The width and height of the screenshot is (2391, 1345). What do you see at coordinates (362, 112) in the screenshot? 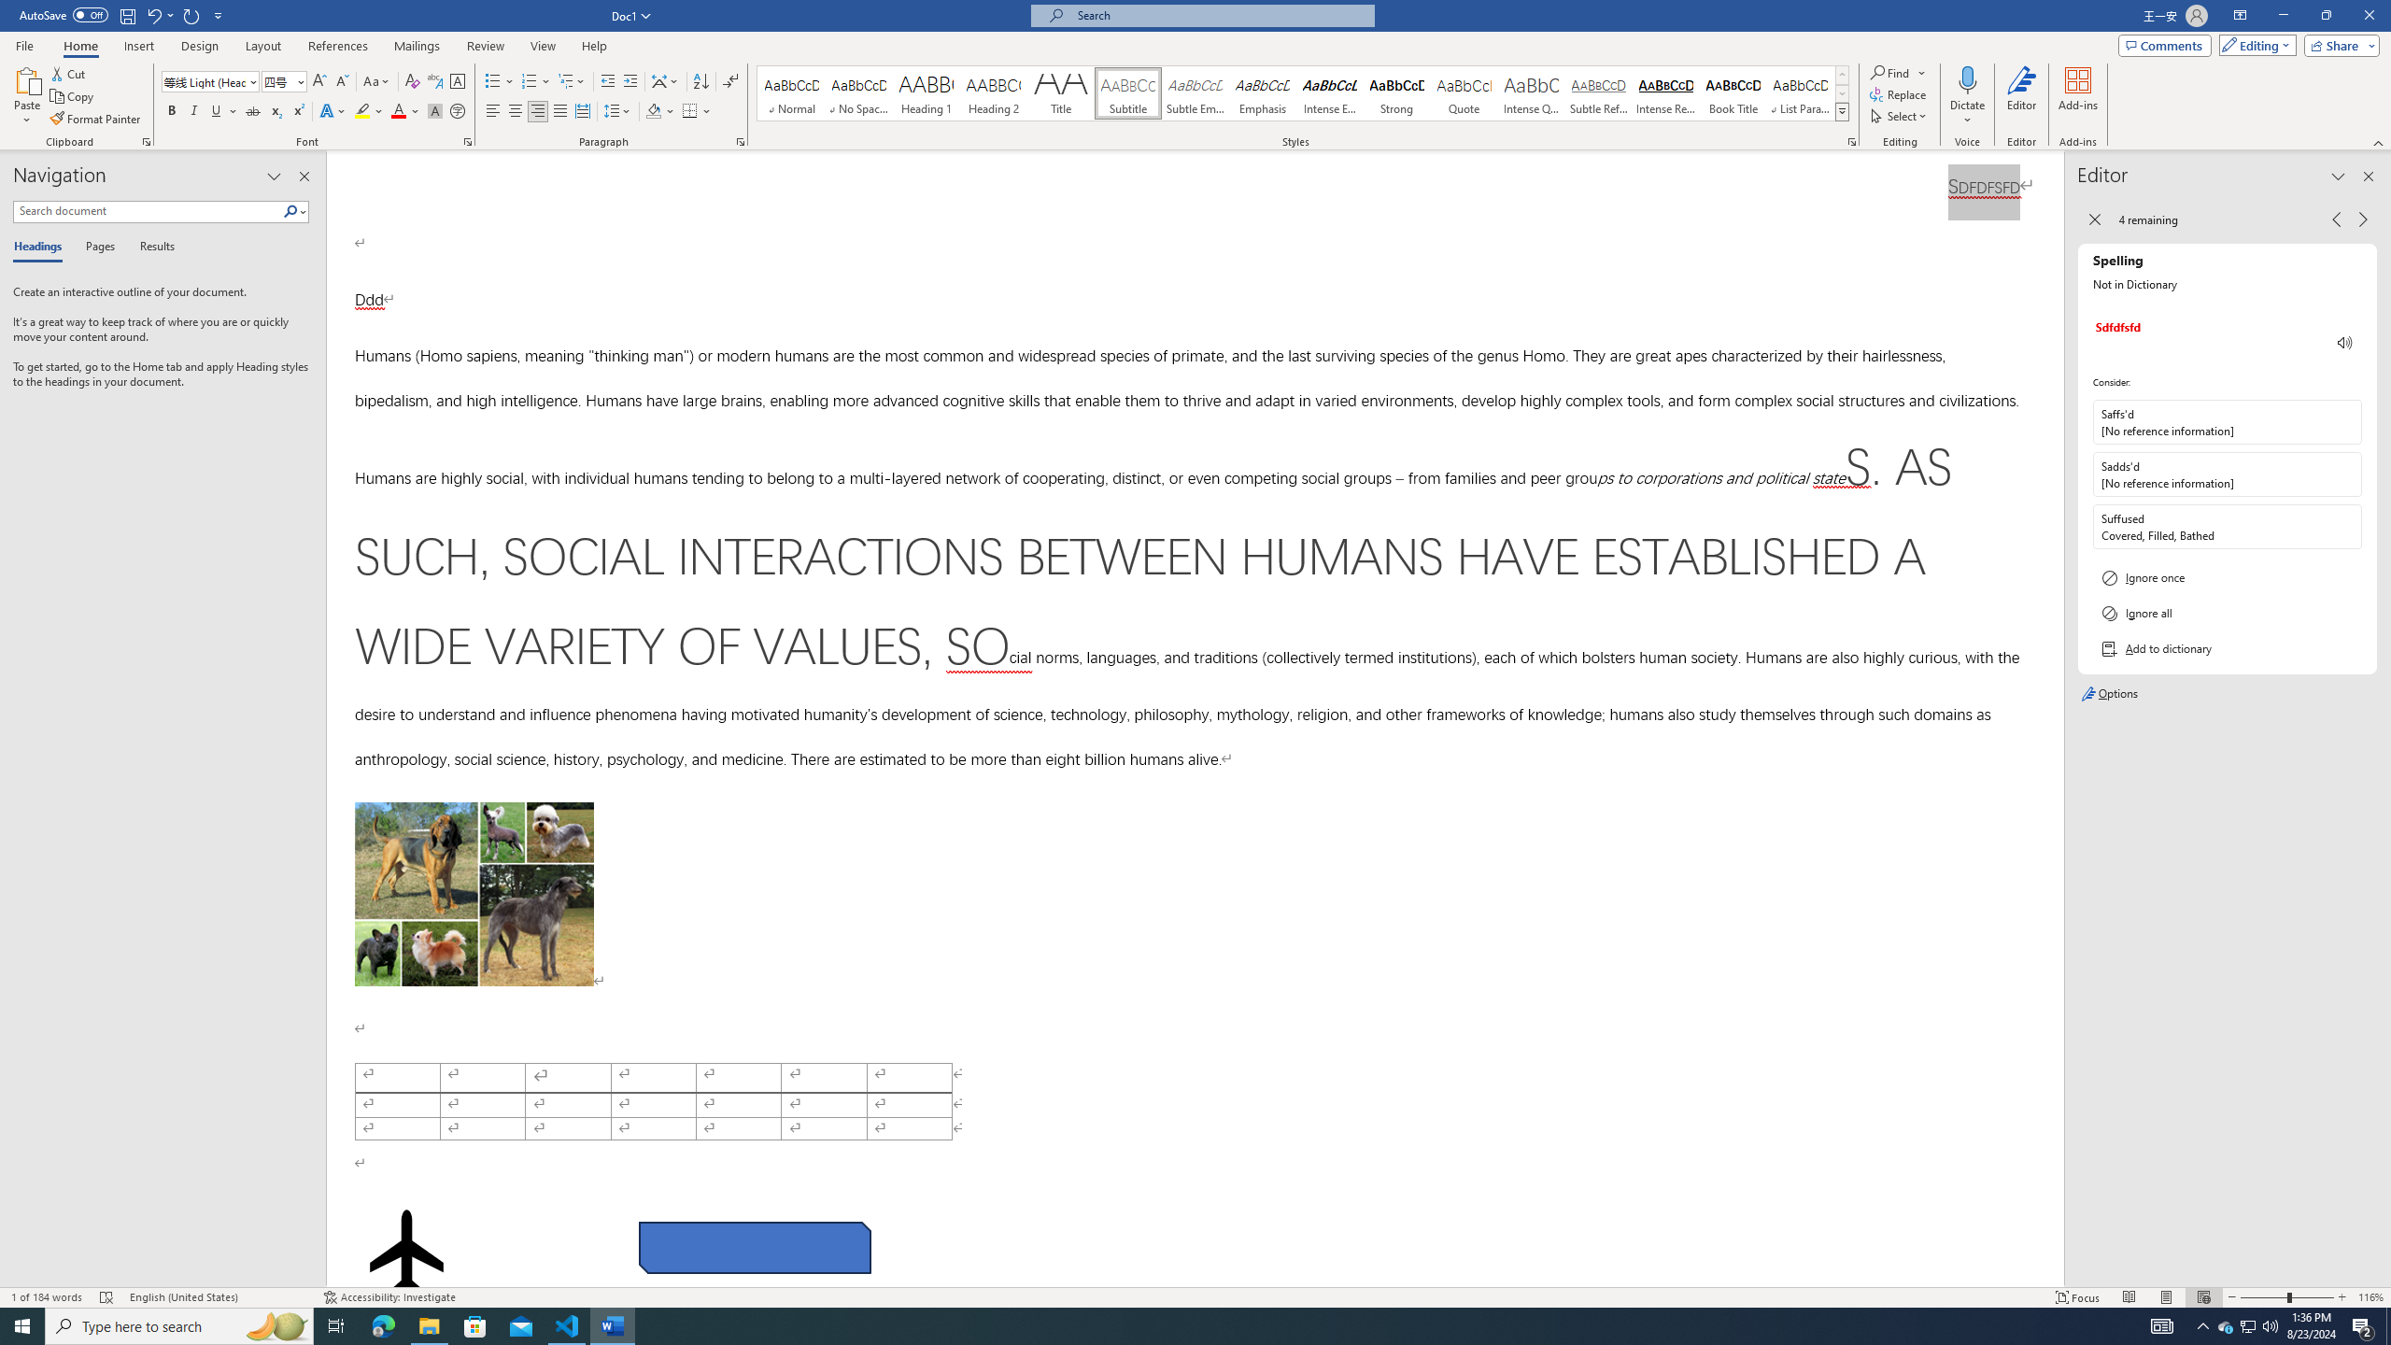
I see `Text Highlight Color Yellow` at bounding box center [362, 112].